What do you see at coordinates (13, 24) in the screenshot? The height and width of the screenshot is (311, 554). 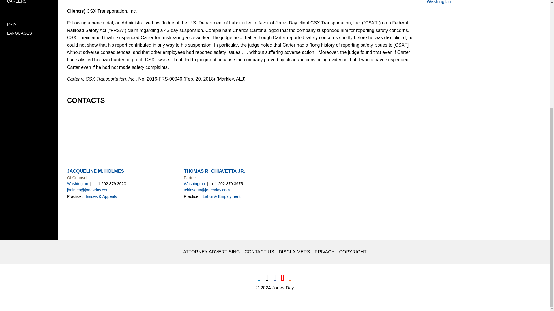 I see `PRINT` at bounding box center [13, 24].